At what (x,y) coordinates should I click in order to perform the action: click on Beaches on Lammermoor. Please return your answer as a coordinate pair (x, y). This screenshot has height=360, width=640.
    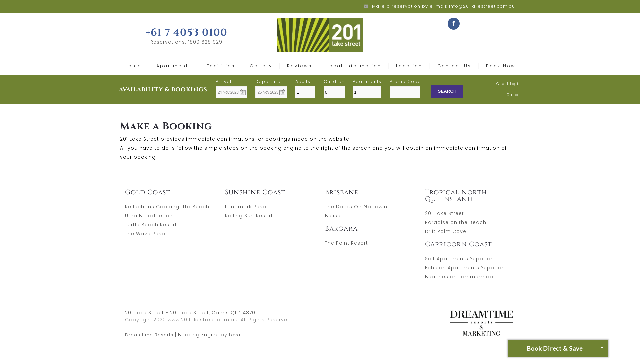
    Looking at the image, I should click on (460, 277).